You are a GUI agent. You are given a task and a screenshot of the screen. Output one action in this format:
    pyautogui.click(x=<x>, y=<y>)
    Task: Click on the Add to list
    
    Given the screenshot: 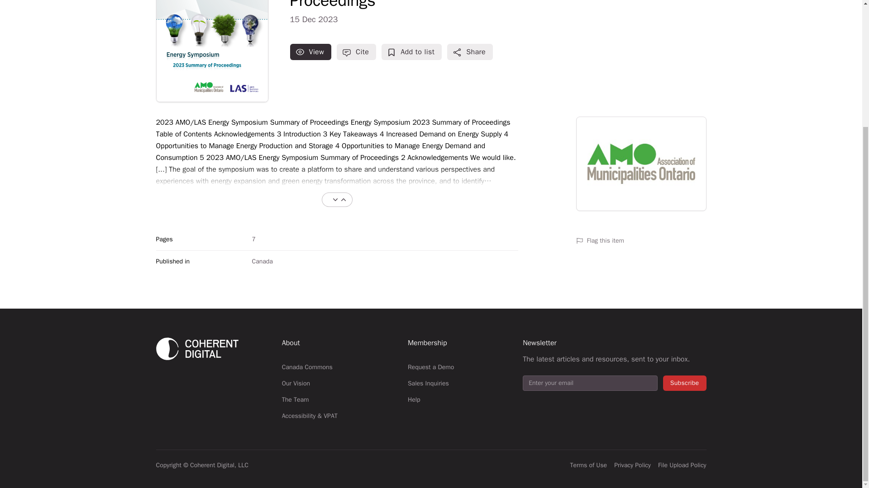 What is the action you would take?
    pyautogui.click(x=411, y=52)
    